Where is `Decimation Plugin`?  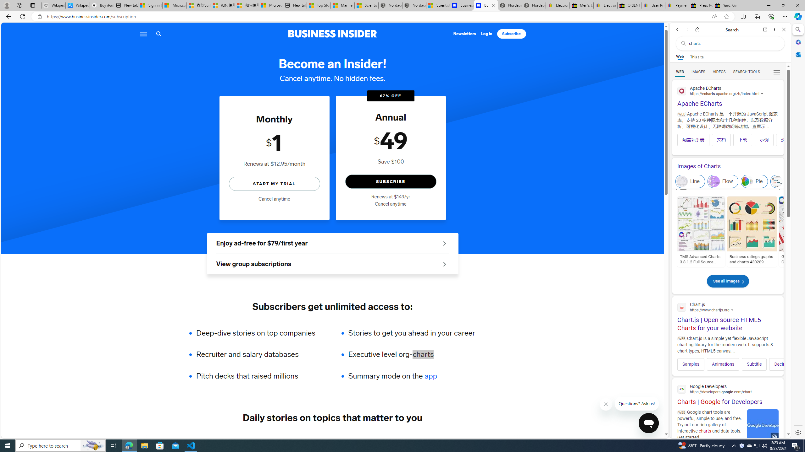 Decimation Plugin is located at coordinates (791, 364).